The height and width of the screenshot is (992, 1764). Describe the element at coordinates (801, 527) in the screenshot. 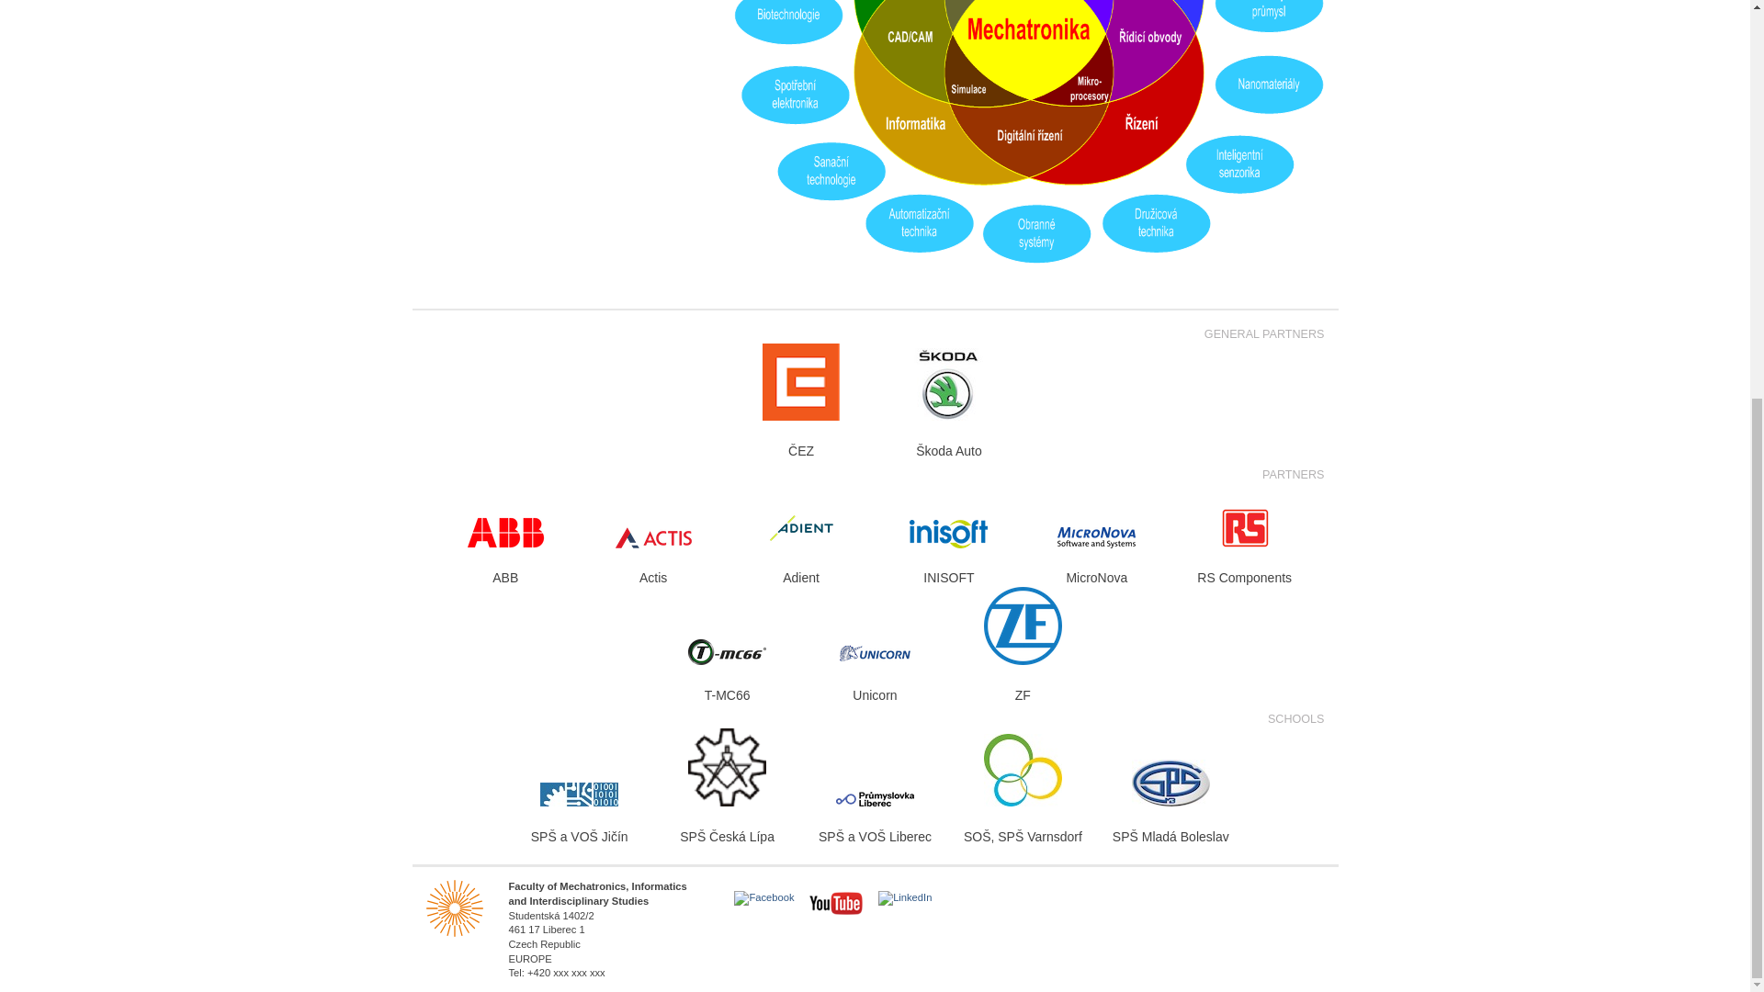

I see `Adient` at that location.